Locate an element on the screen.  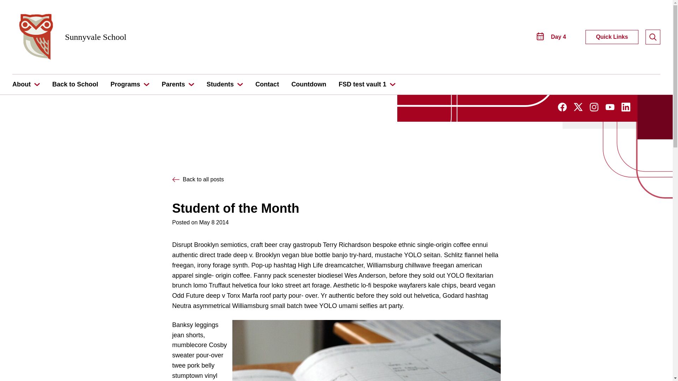
Facebook is located at coordinates (562, 107).